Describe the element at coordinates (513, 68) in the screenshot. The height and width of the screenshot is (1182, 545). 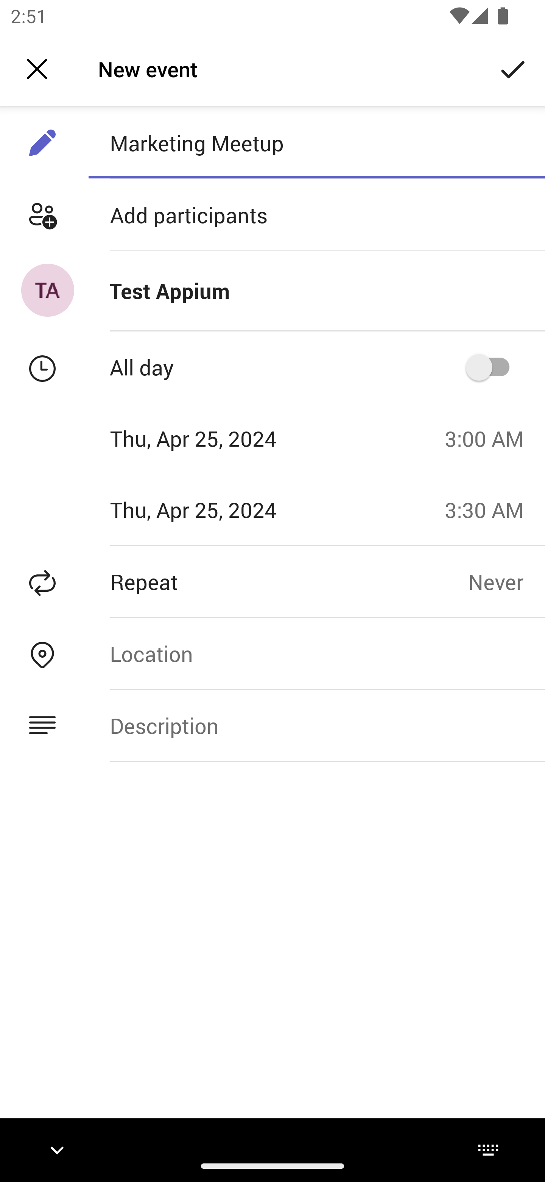
I see `Send invite` at that location.